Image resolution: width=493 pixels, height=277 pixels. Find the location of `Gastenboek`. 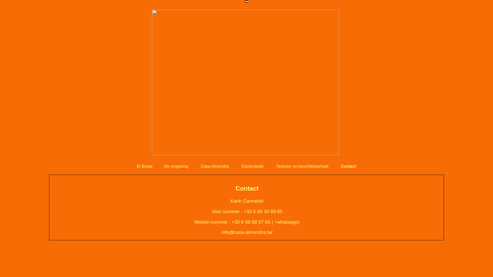

Gastenboek is located at coordinates (252, 166).